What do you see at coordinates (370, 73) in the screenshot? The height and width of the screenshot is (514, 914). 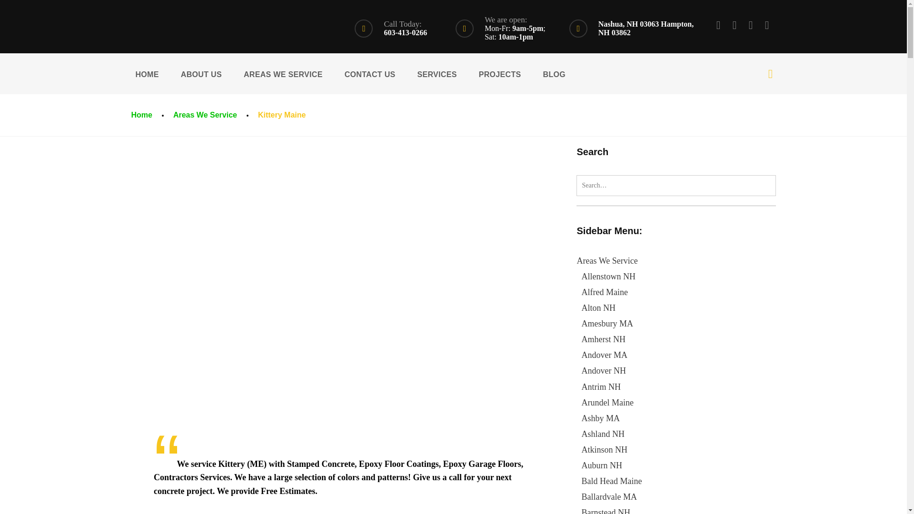 I see `CONTACT US` at bounding box center [370, 73].